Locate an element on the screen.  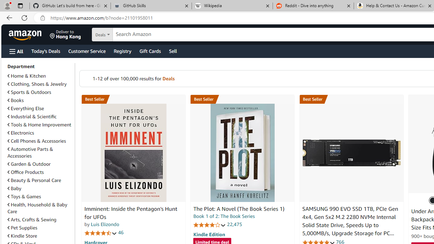
Search in is located at coordinates (126, 35).